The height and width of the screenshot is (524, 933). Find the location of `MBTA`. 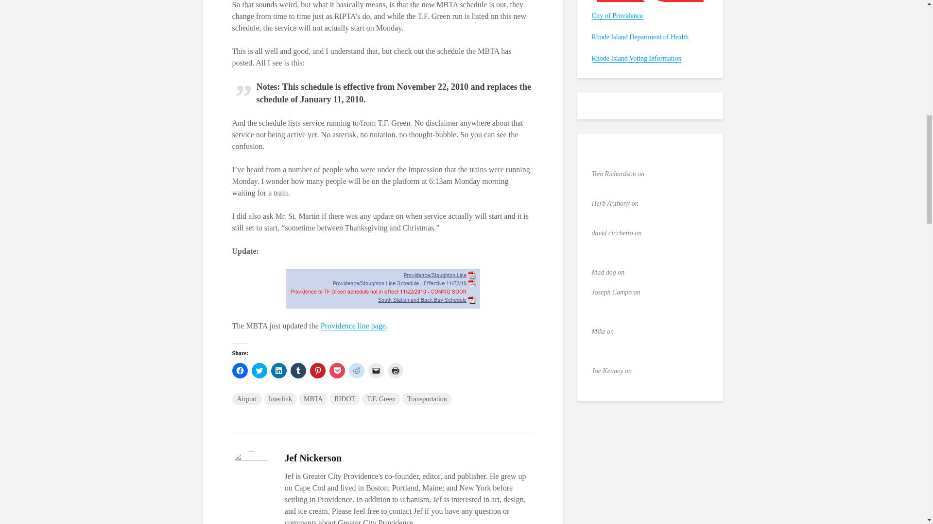

MBTA is located at coordinates (353, 326).